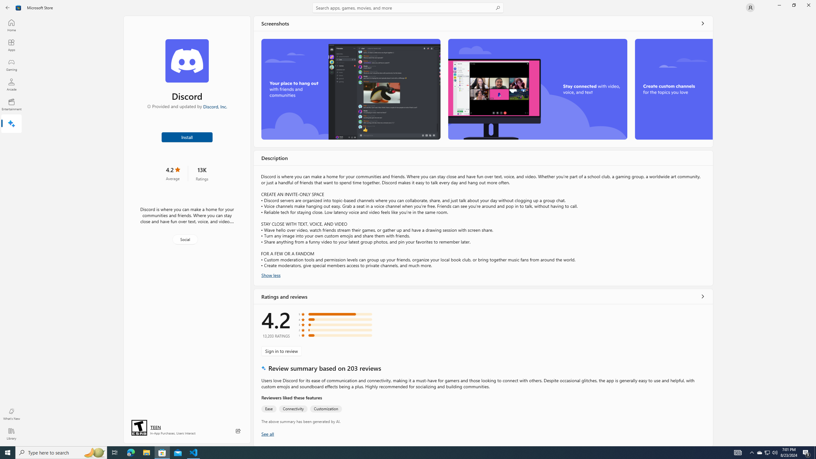 This screenshot has height=459, width=816. What do you see at coordinates (8, 8) in the screenshot?
I see `Back` at bounding box center [8, 8].